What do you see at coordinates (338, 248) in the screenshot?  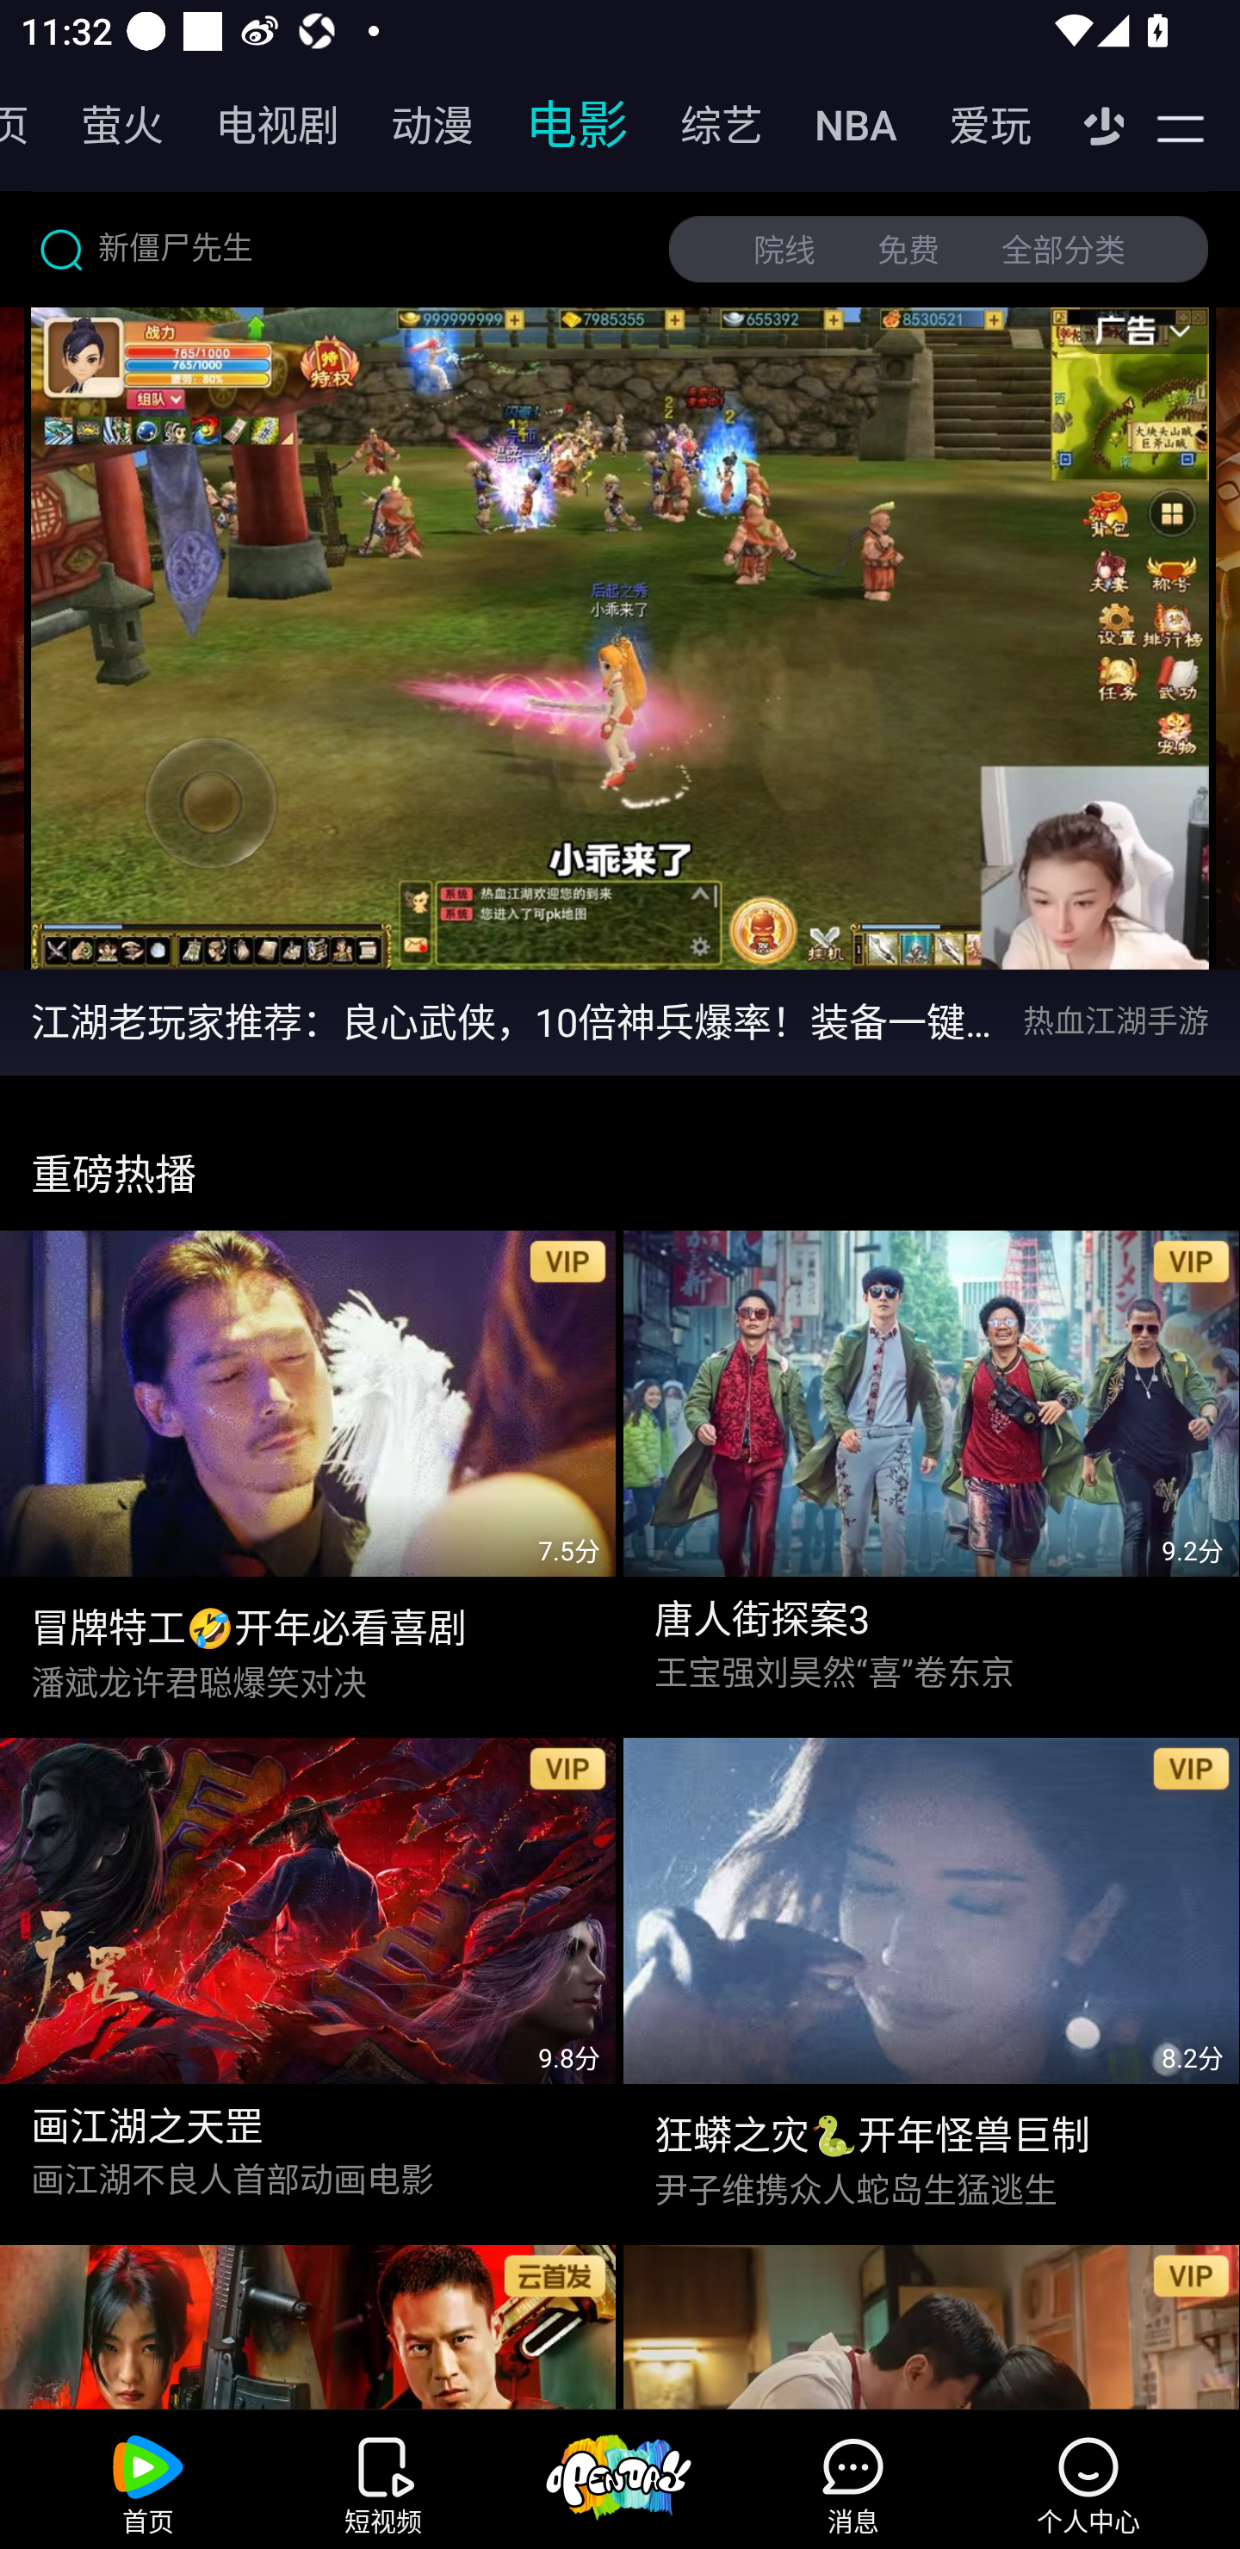 I see `新僵尸先生` at bounding box center [338, 248].